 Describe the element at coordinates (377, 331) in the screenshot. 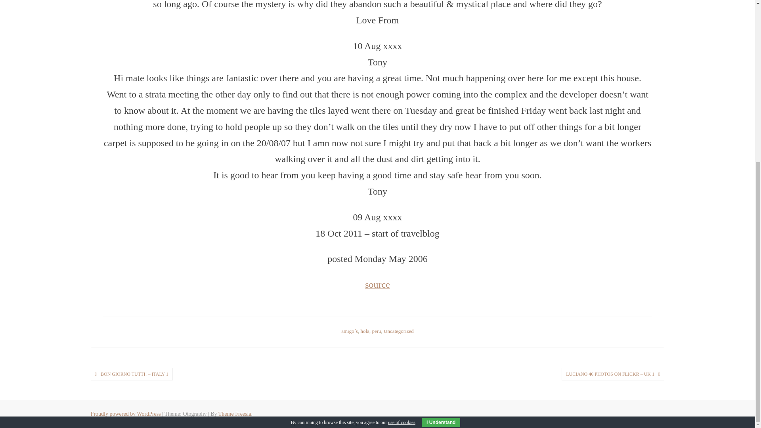

I see `peru` at that location.